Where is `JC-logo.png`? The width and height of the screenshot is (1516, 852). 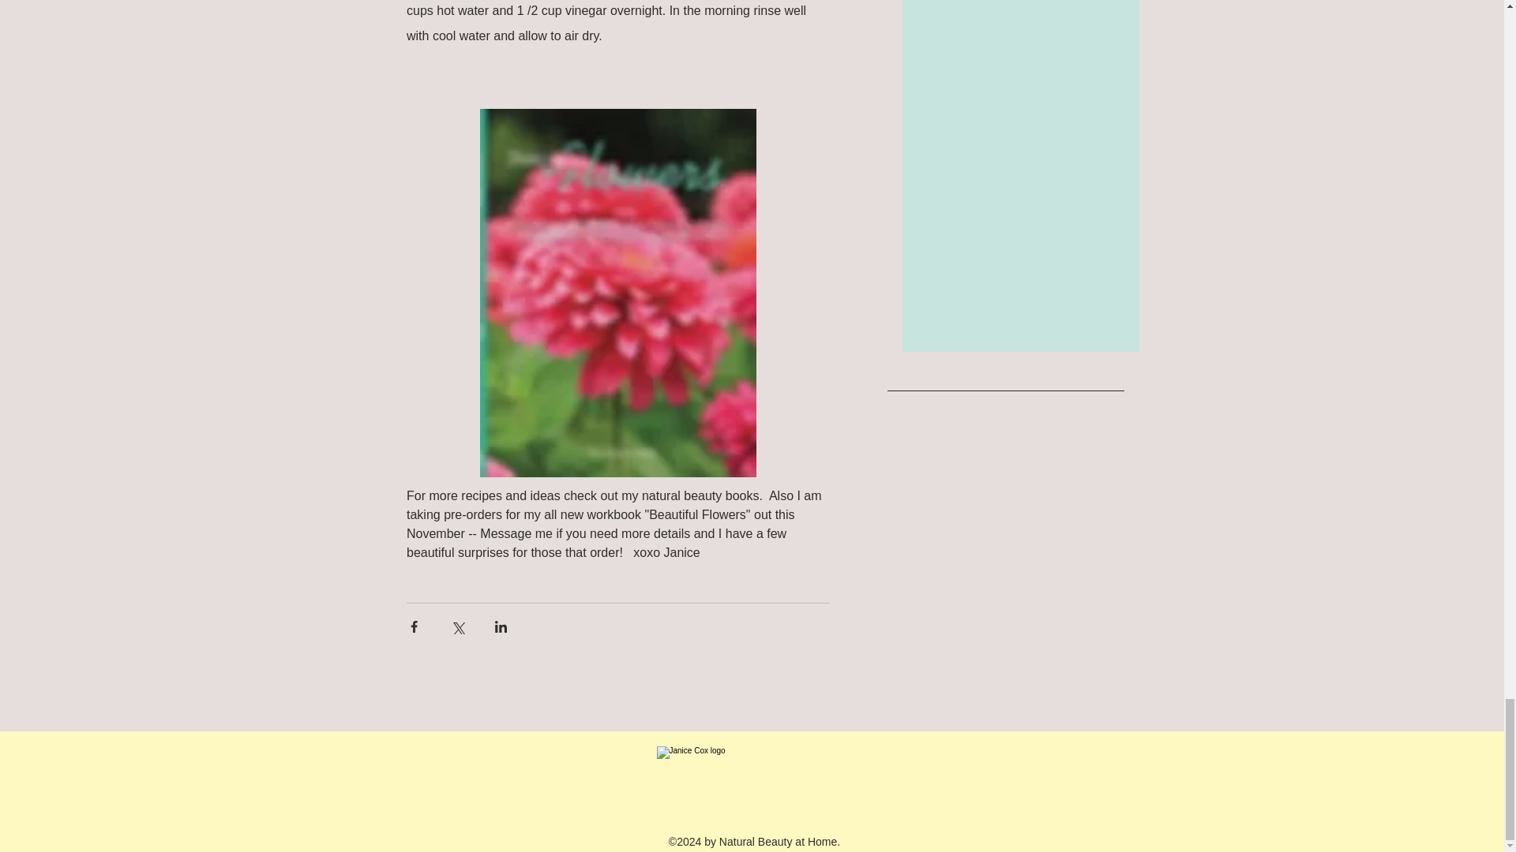 JC-logo.png is located at coordinates (752, 779).